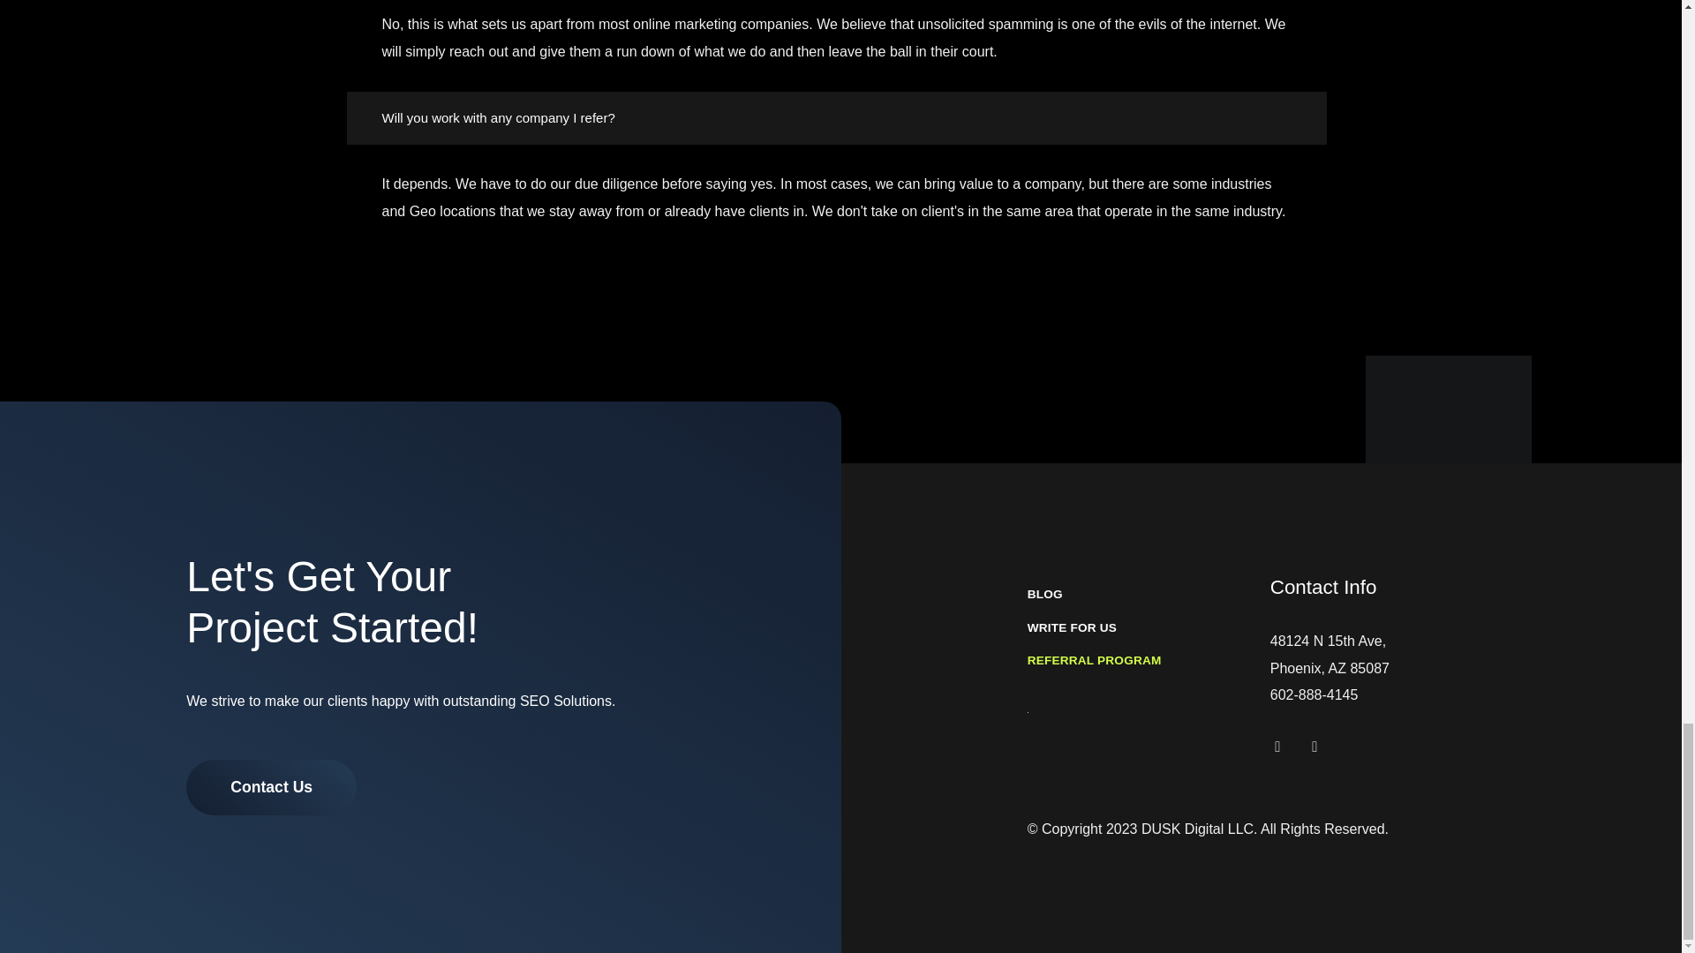 The width and height of the screenshot is (1695, 953). What do you see at coordinates (271, 787) in the screenshot?
I see `Contact Us` at bounding box center [271, 787].